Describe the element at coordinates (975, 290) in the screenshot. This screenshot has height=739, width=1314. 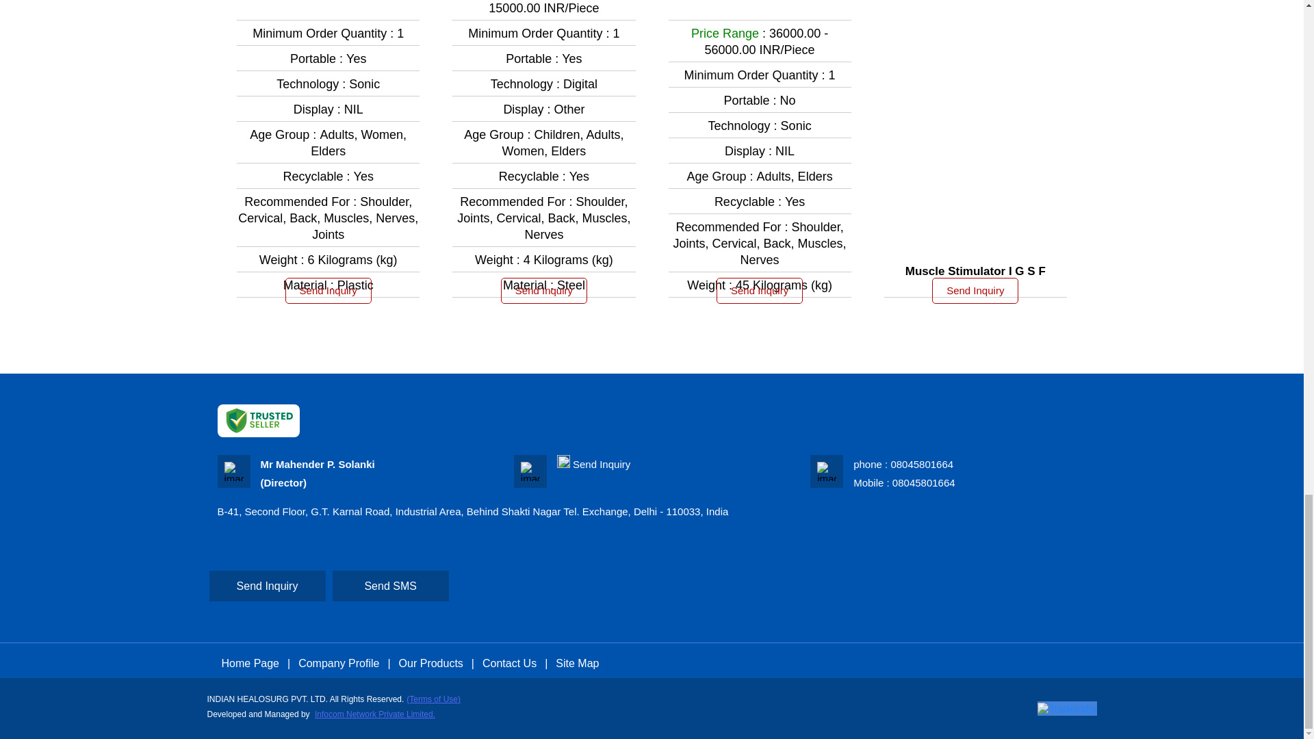
I see `Send Inquiry` at that location.